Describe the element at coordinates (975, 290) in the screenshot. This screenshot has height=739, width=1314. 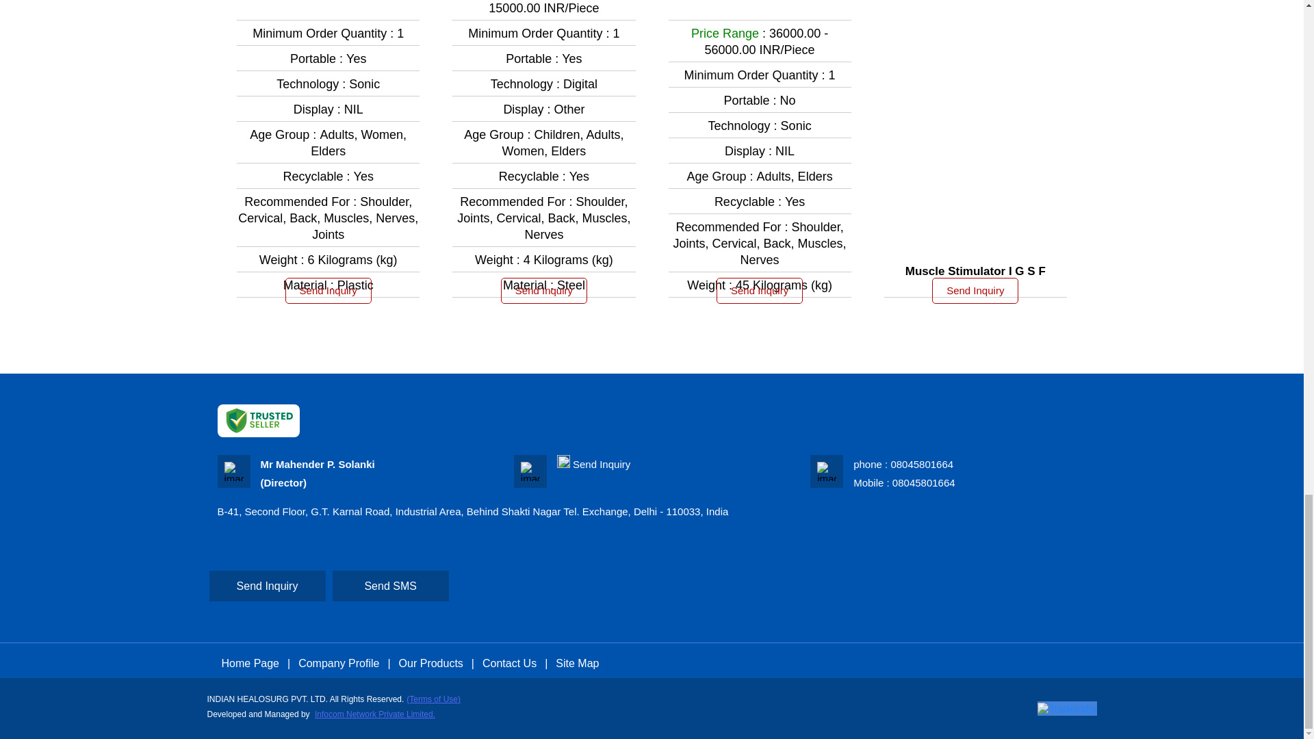
I see `Send Inquiry` at that location.